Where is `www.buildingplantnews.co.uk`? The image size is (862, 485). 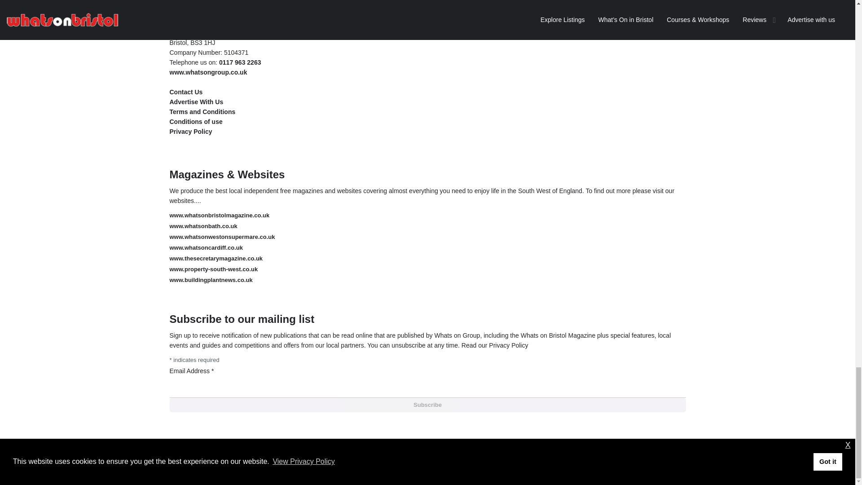
www.buildingplantnews.co.uk is located at coordinates (211, 279).